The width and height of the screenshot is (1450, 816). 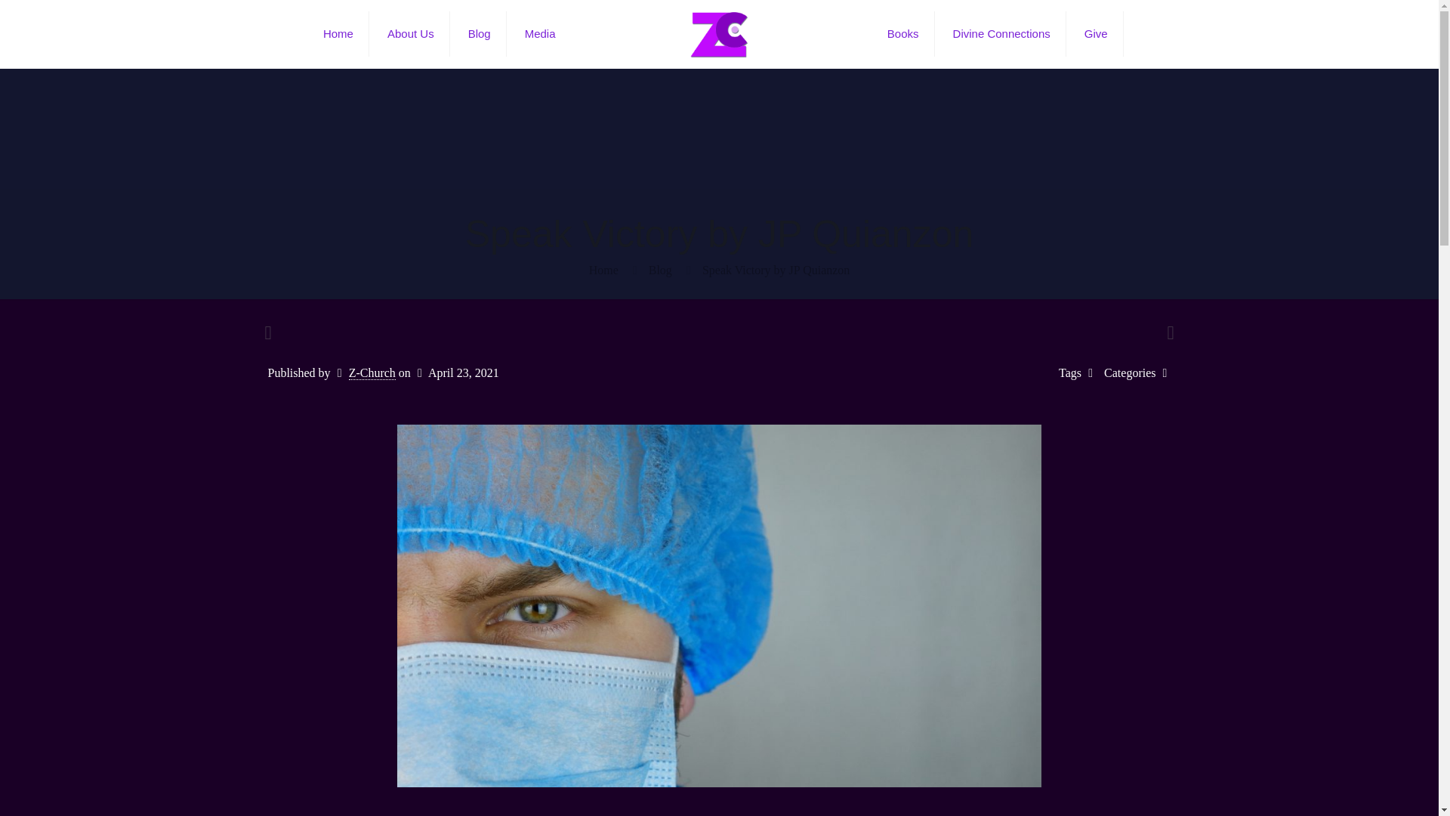 I want to click on Divine Connections, so click(x=1001, y=33).